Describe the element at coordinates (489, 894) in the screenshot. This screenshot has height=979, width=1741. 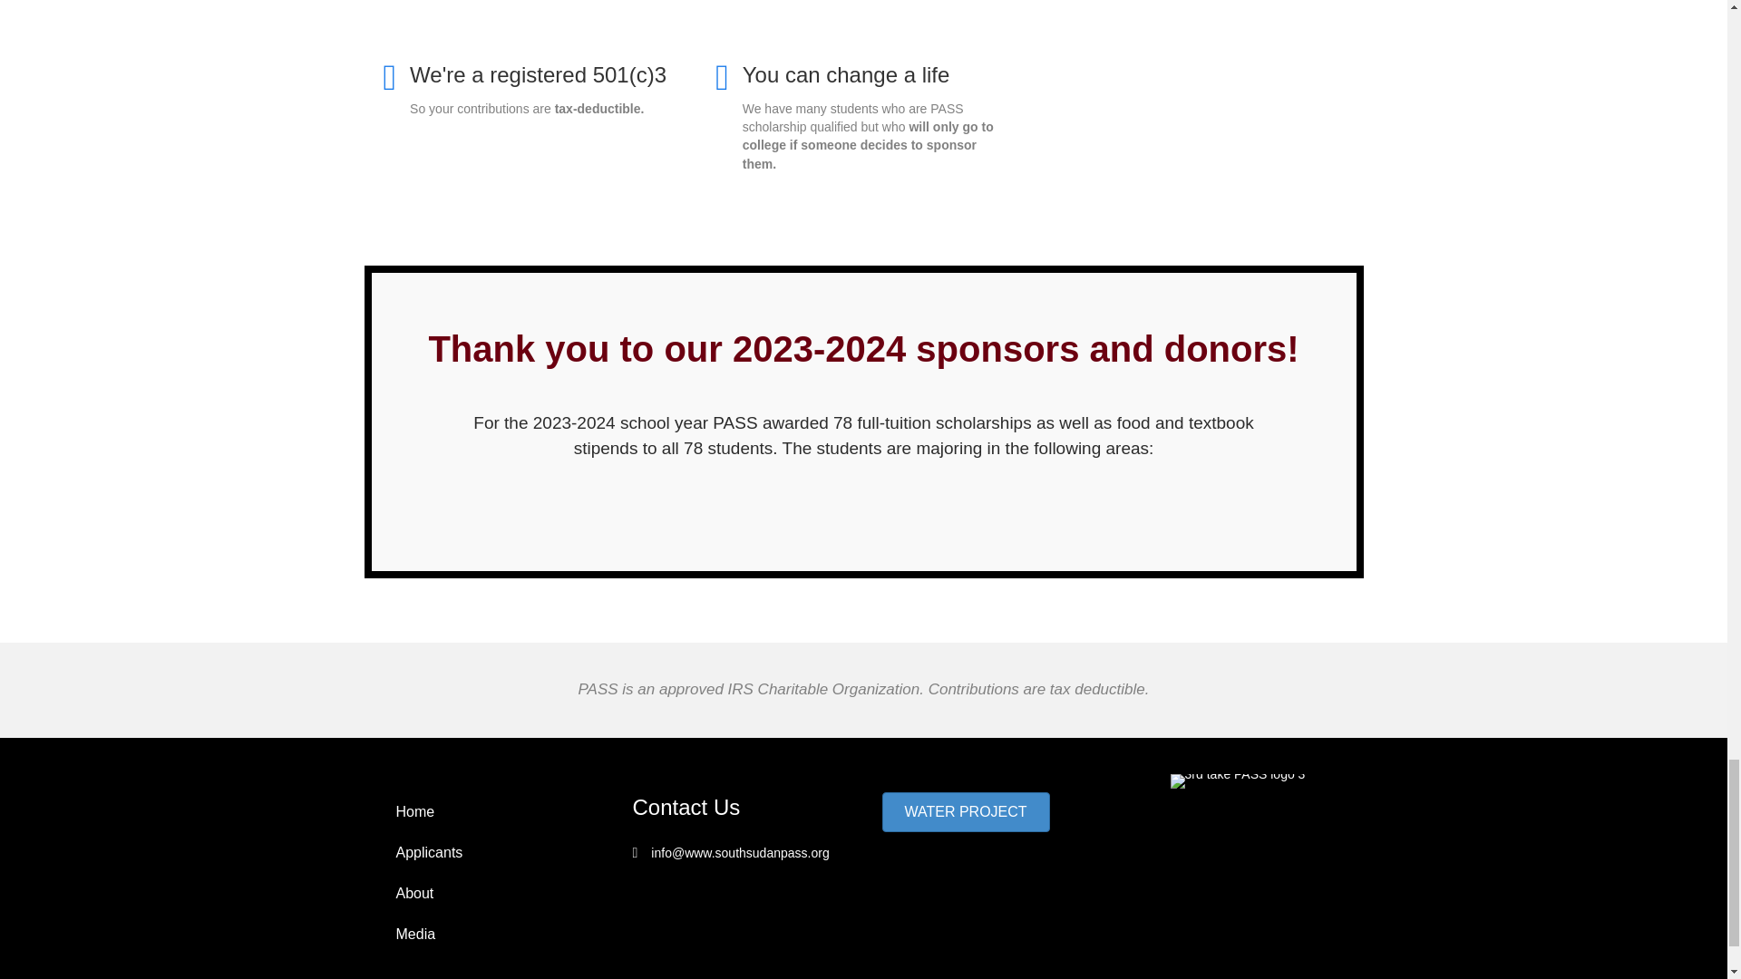
I see `About` at that location.